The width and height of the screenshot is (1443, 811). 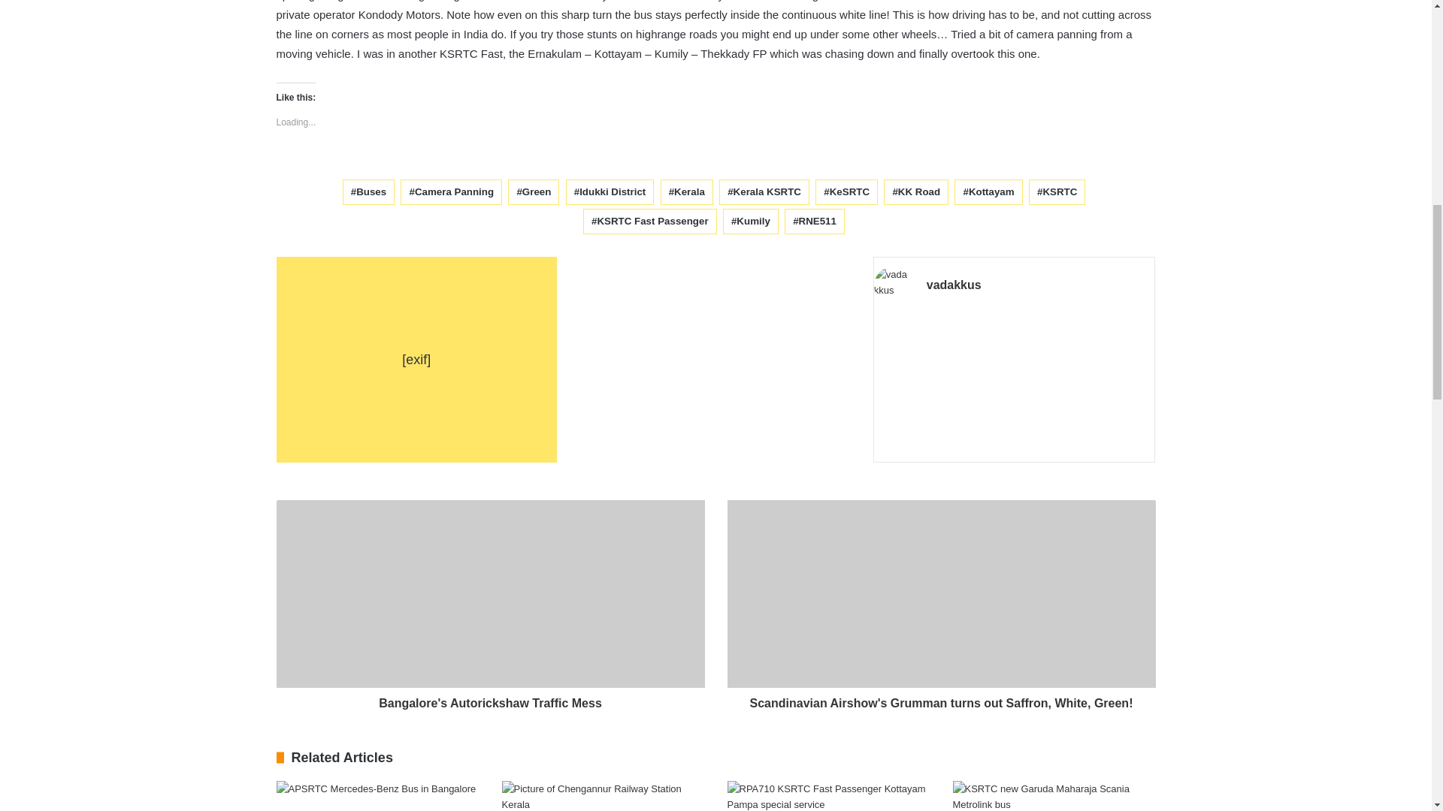 What do you see at coordinates (1057, 192) in the screenshot?
I see `KSRTC` at bounding box center [1057, 192].